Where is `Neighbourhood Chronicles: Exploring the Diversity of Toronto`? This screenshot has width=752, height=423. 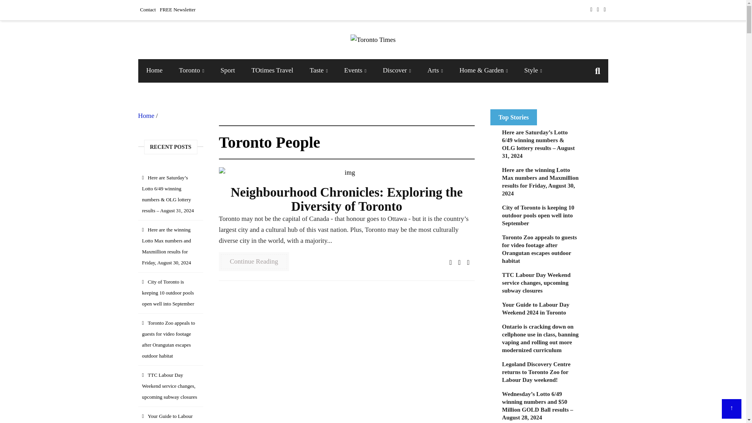 Neighbourhood Chronicles: Exploring the Diversity of Toronto is located at coordinates (346, 172).